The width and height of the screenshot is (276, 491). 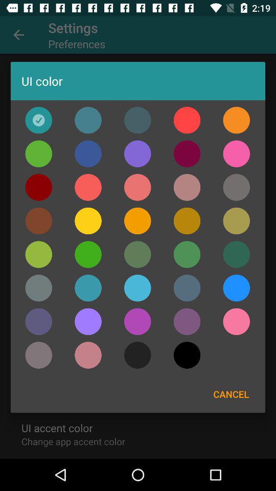 What do you see at coordinates (236, 288) in the screenshot?
I see `color option` at bounding box center [236, 288].